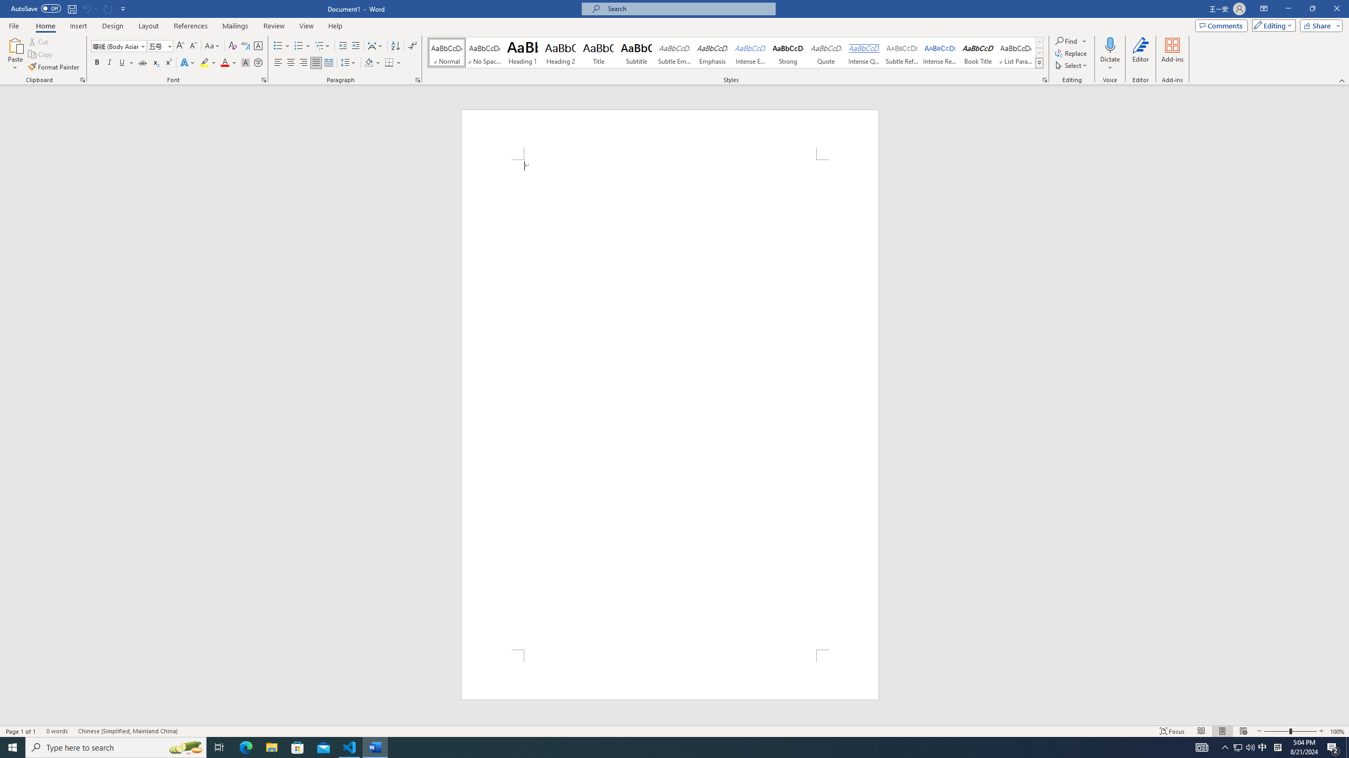 The height and width of the screenshot is (758, 1349). Describe the element at coordinates (750, 53) in the screenshot. I see `Intense Emphasis` at that location.